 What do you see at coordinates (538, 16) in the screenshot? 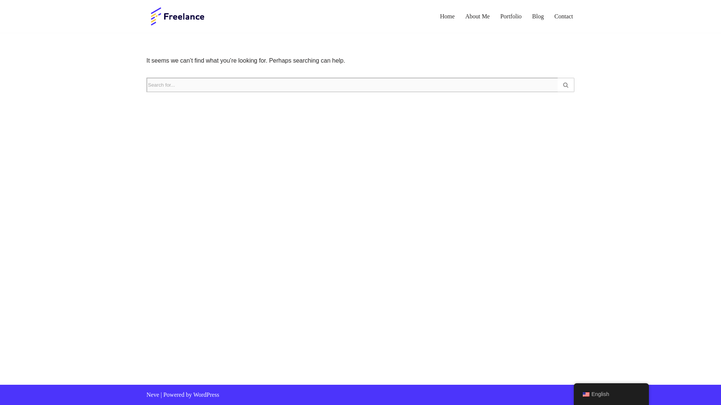
I see `Blog` at bounding box center [538, 16].